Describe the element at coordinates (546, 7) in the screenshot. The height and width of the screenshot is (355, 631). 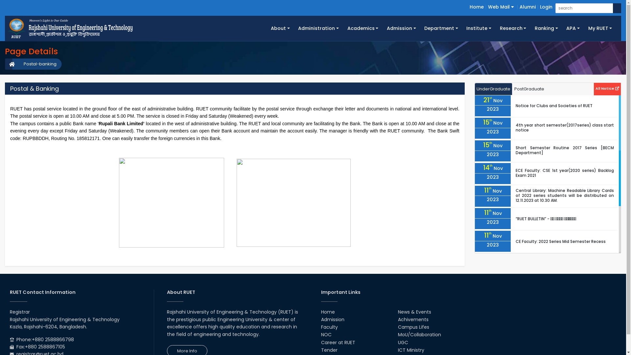
I see `Login` at that location.